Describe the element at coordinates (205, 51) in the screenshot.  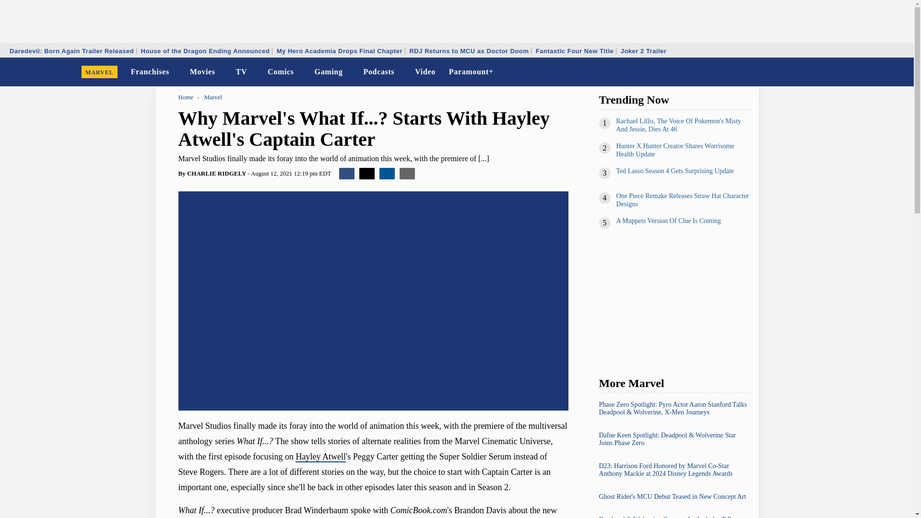
I see `House of the Dragon Ending Announced` at that location.